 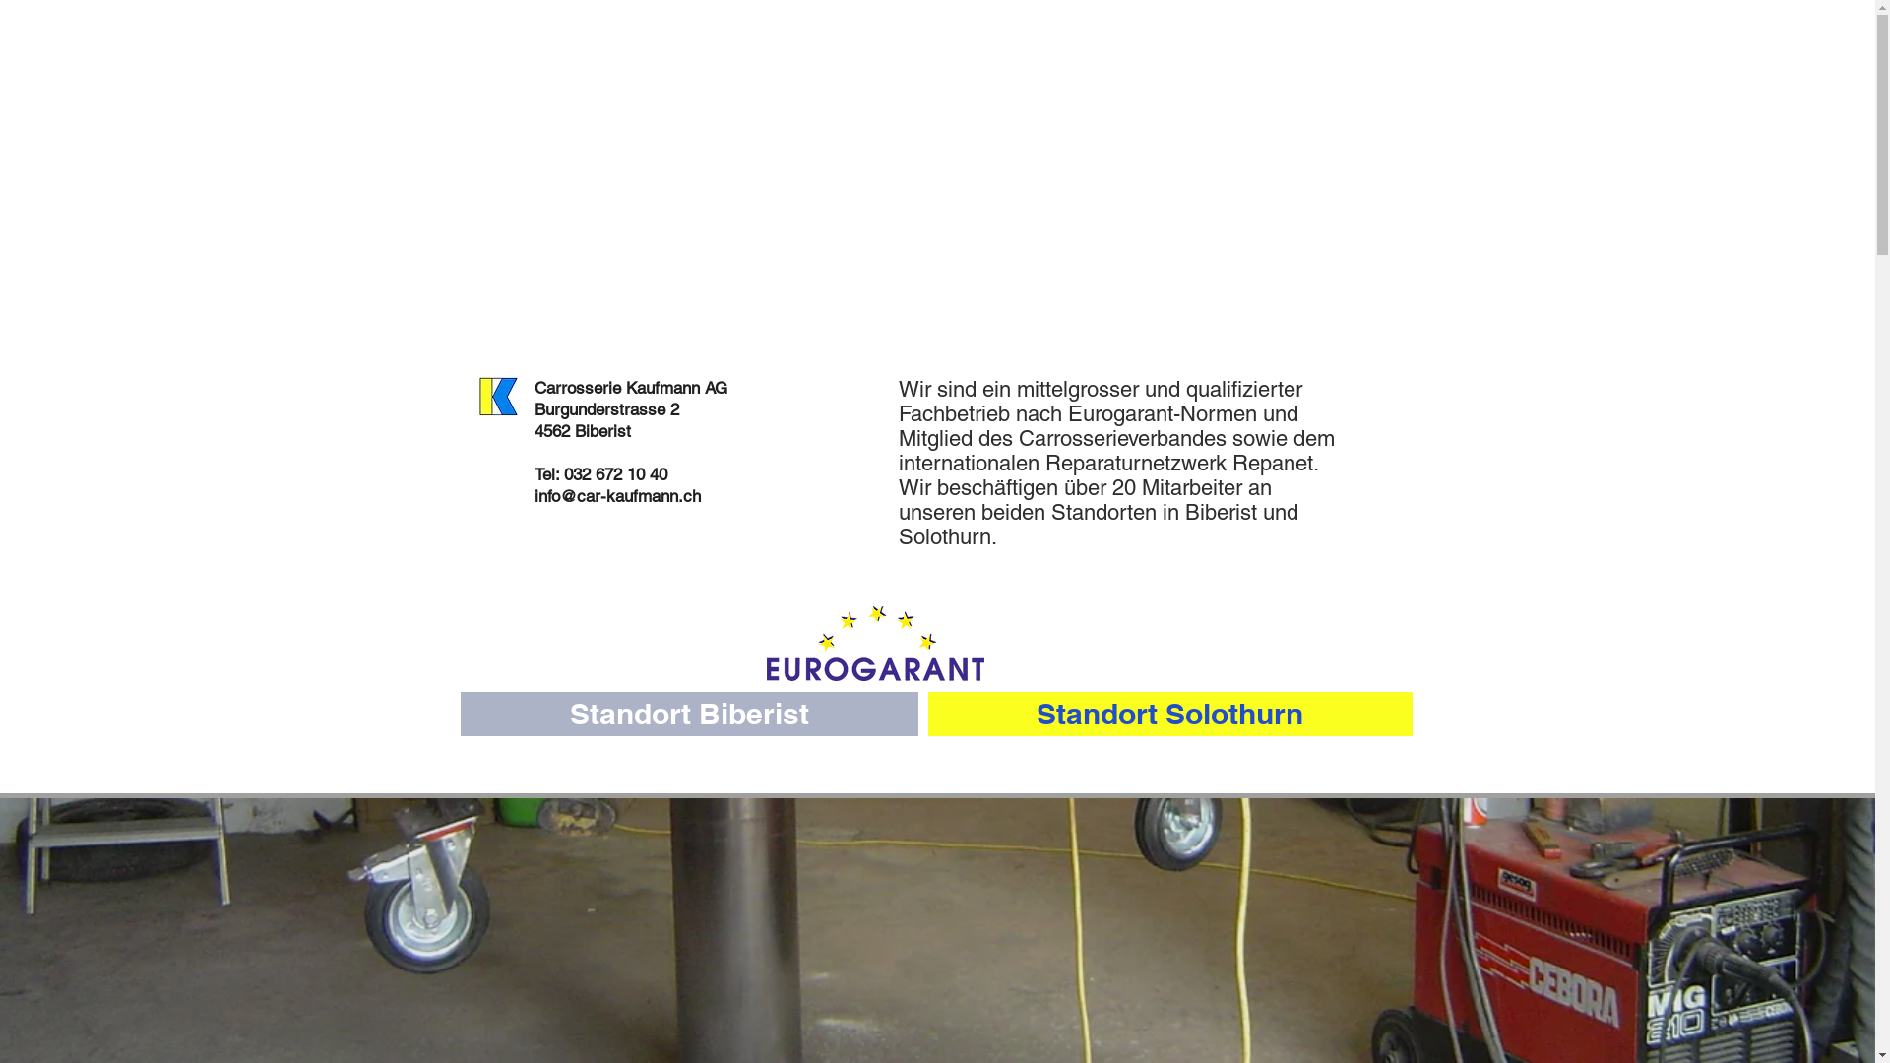 What do you see at coordinates (689, 714) in the screenshot?
I see `Standort Biberist` at bounding box center [689, 714].